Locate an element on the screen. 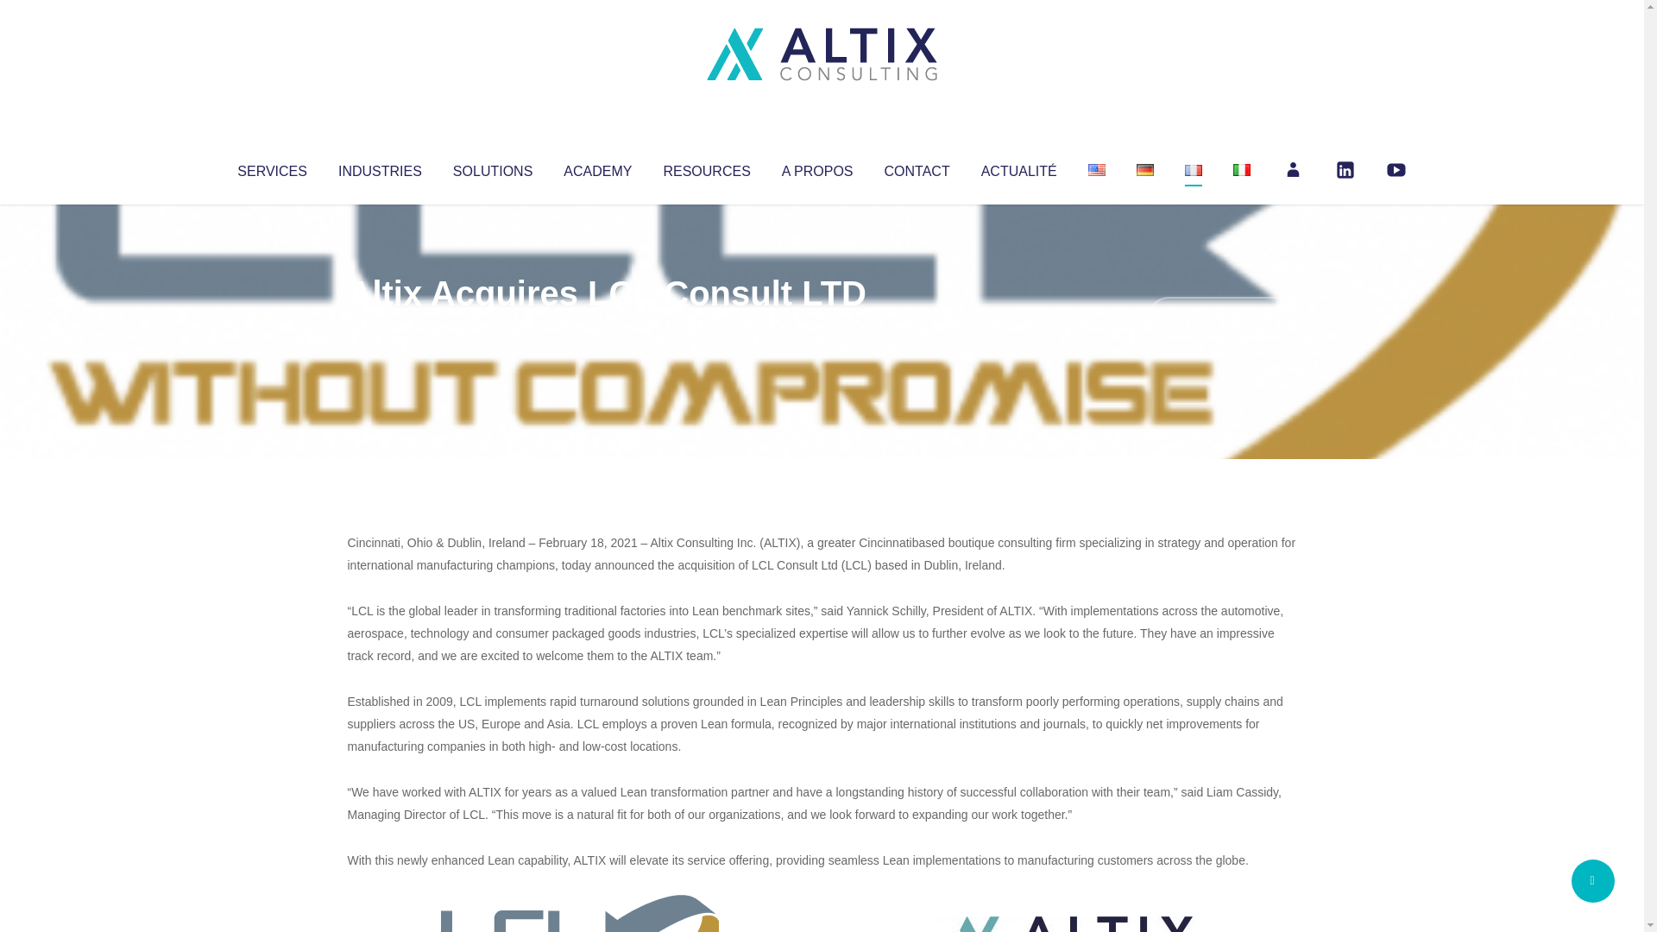  INDUSTRIES is located at coordinates (380, 167).